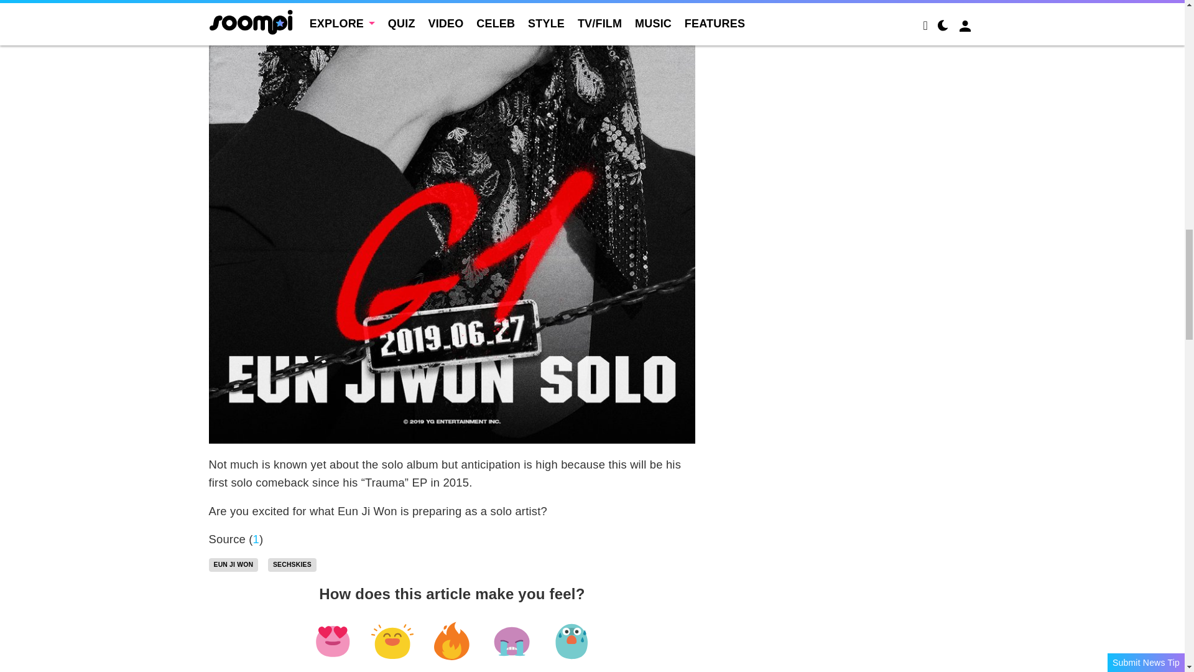  I want to click on lol, so click(392, 642).